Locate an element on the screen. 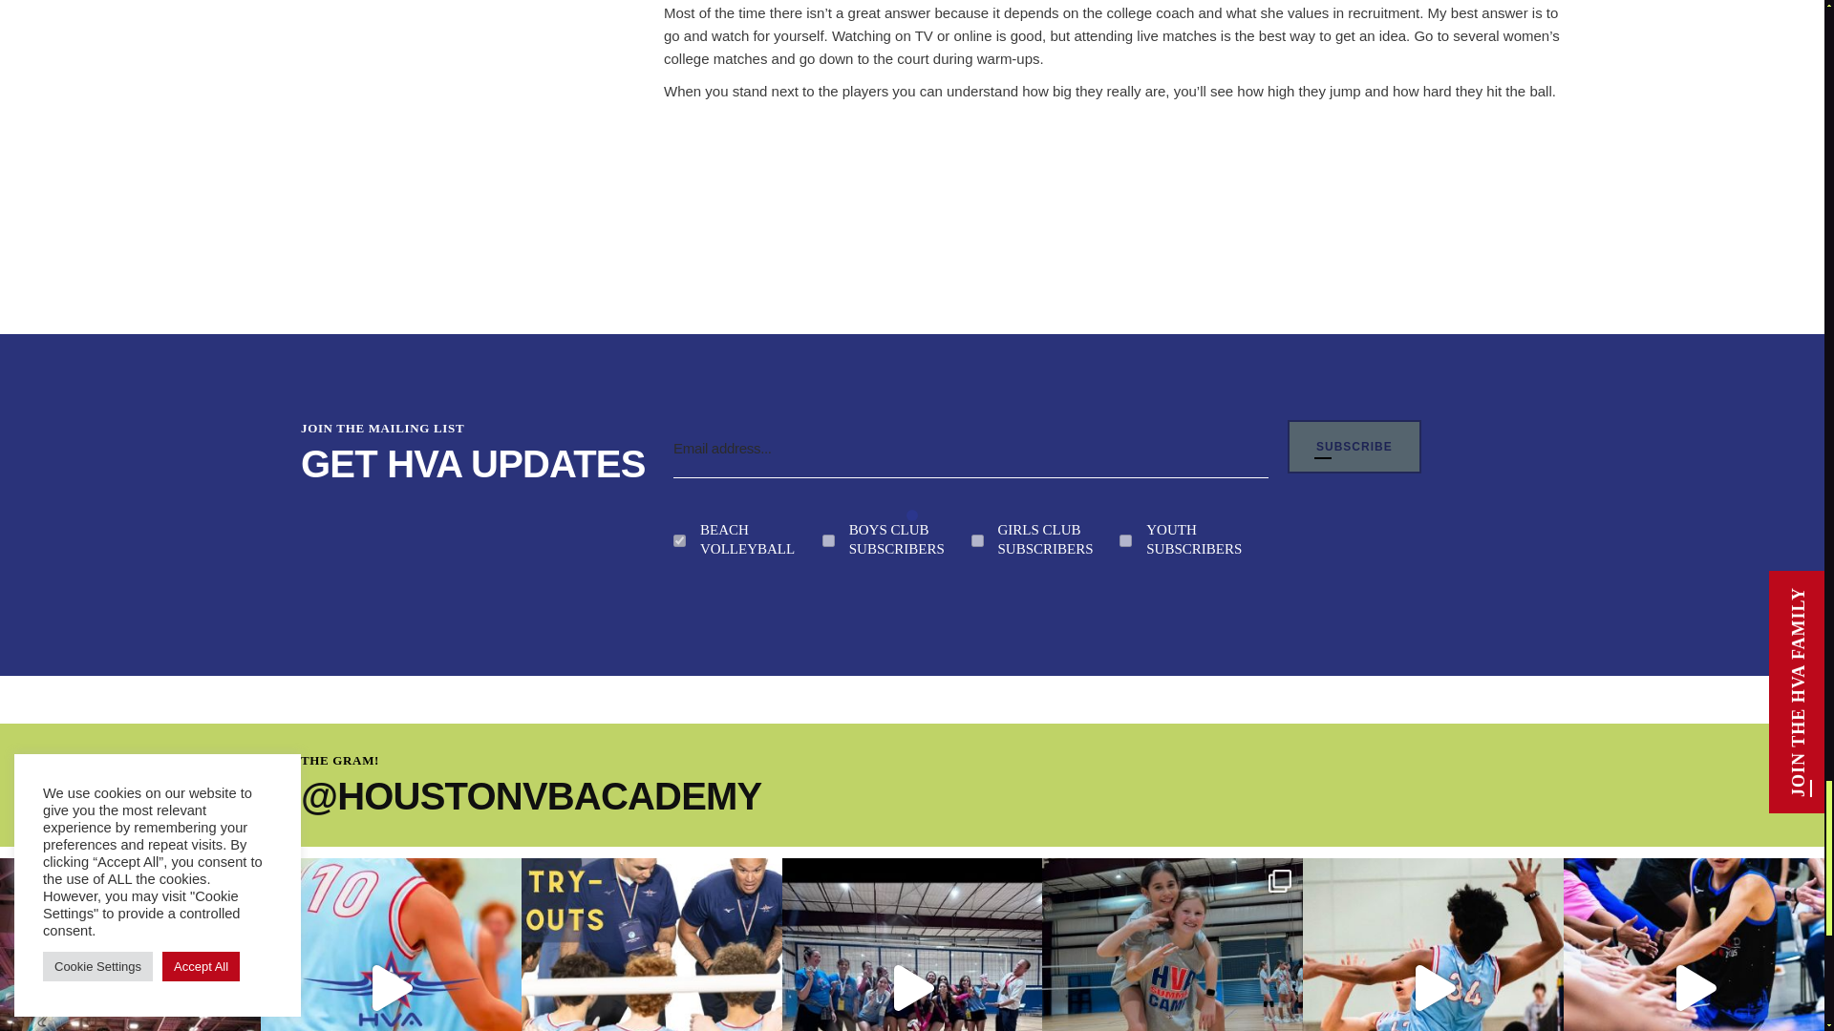 This screenshot has width=1834, height=1031. Subscribe is located at coordinates (1354, 446).